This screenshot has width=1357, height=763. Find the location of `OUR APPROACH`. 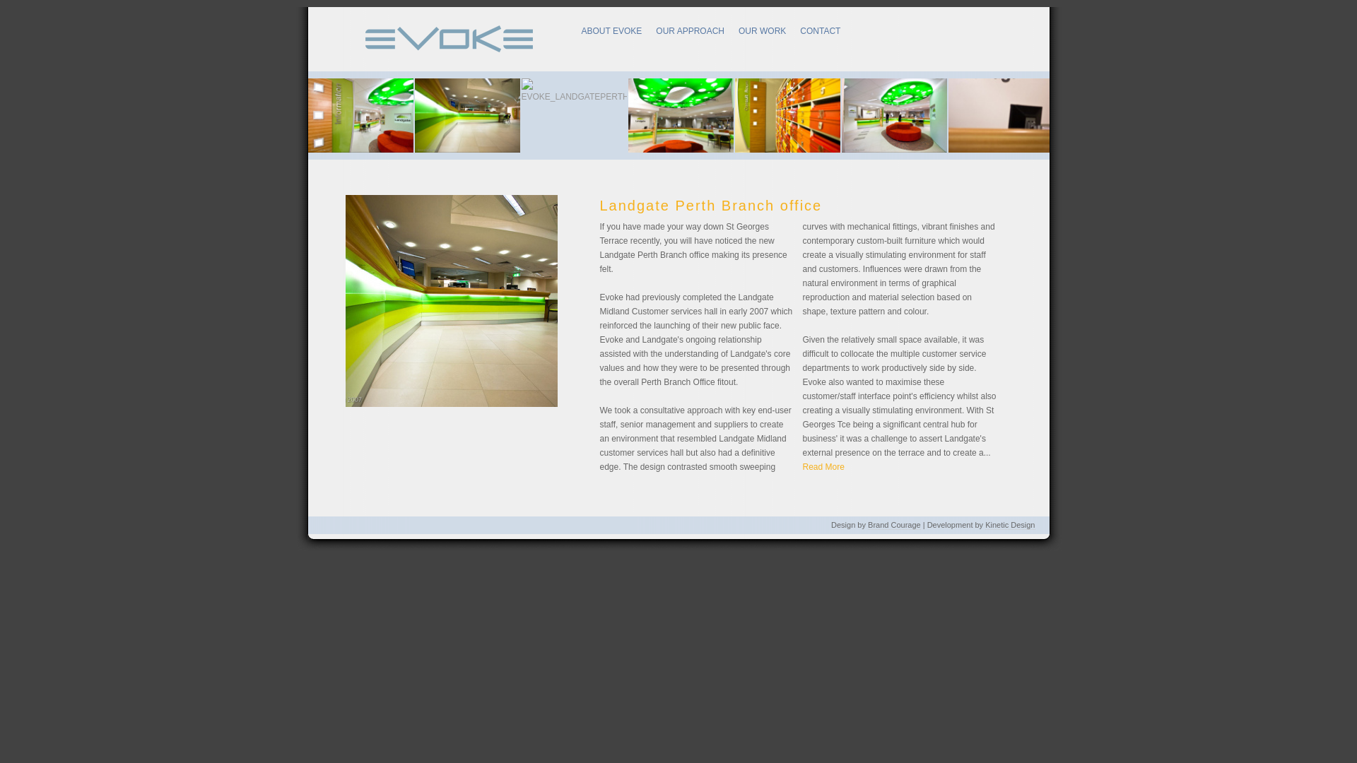

OUR APPROACH is located at coordinates (690, 31).